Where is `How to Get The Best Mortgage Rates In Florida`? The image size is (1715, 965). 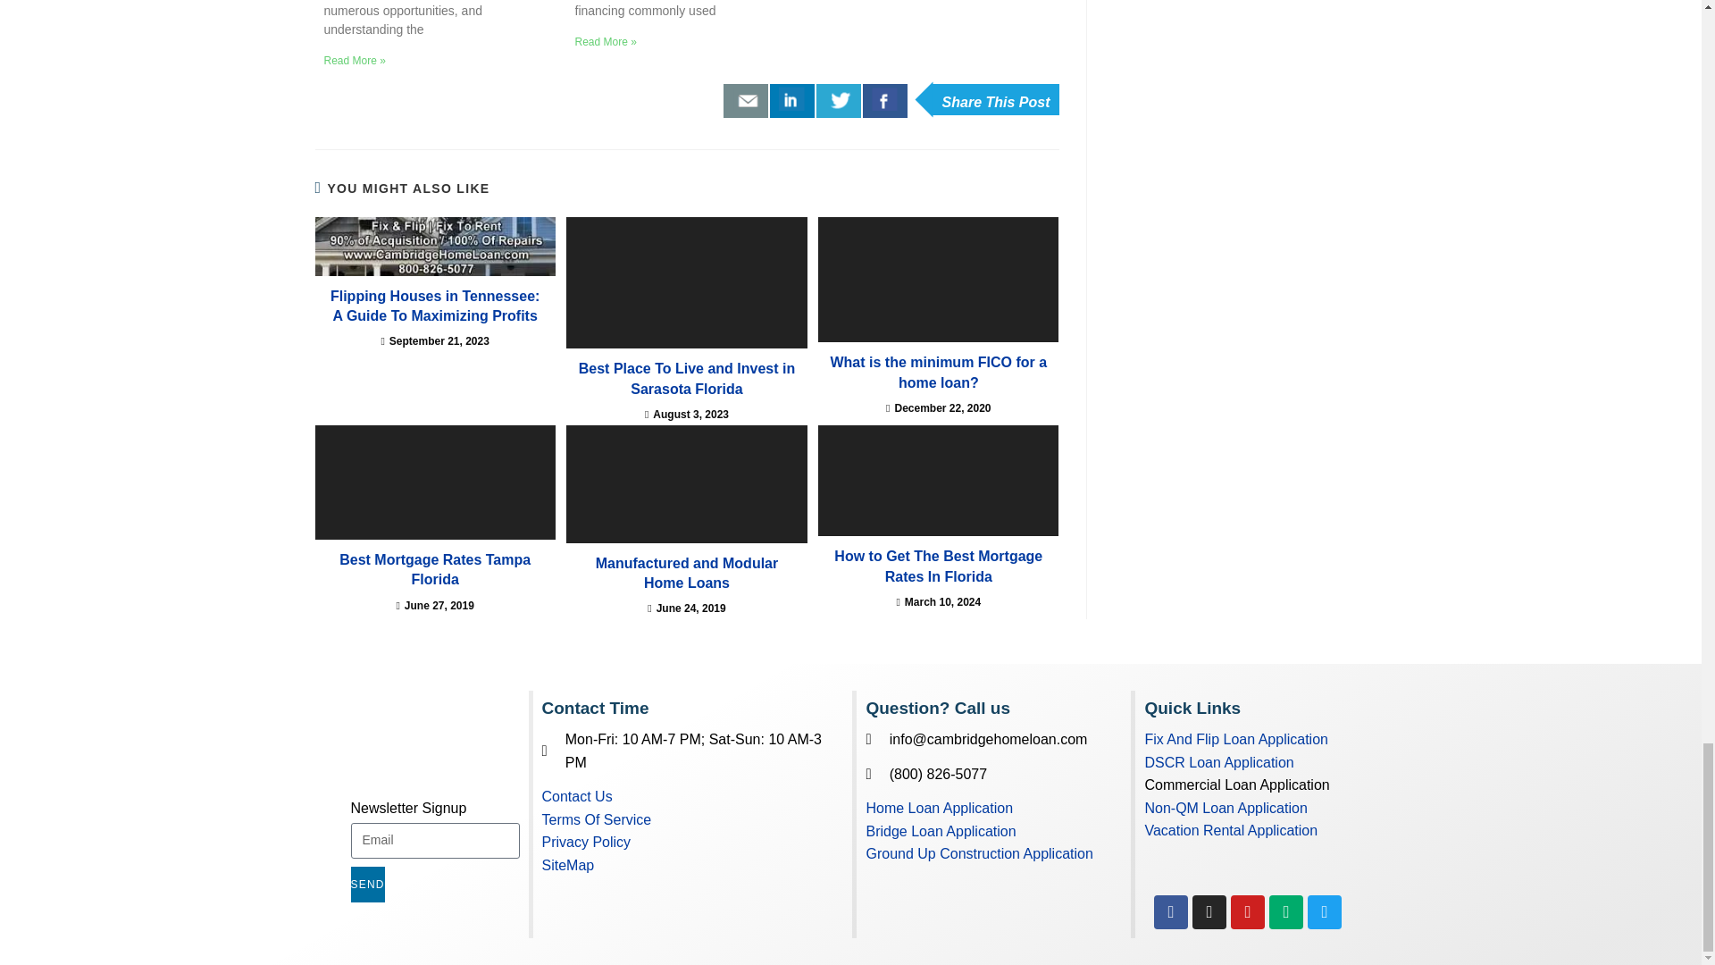 How to Get The Best Mortgage Rates In Florida is located at coordinates (938, 481).